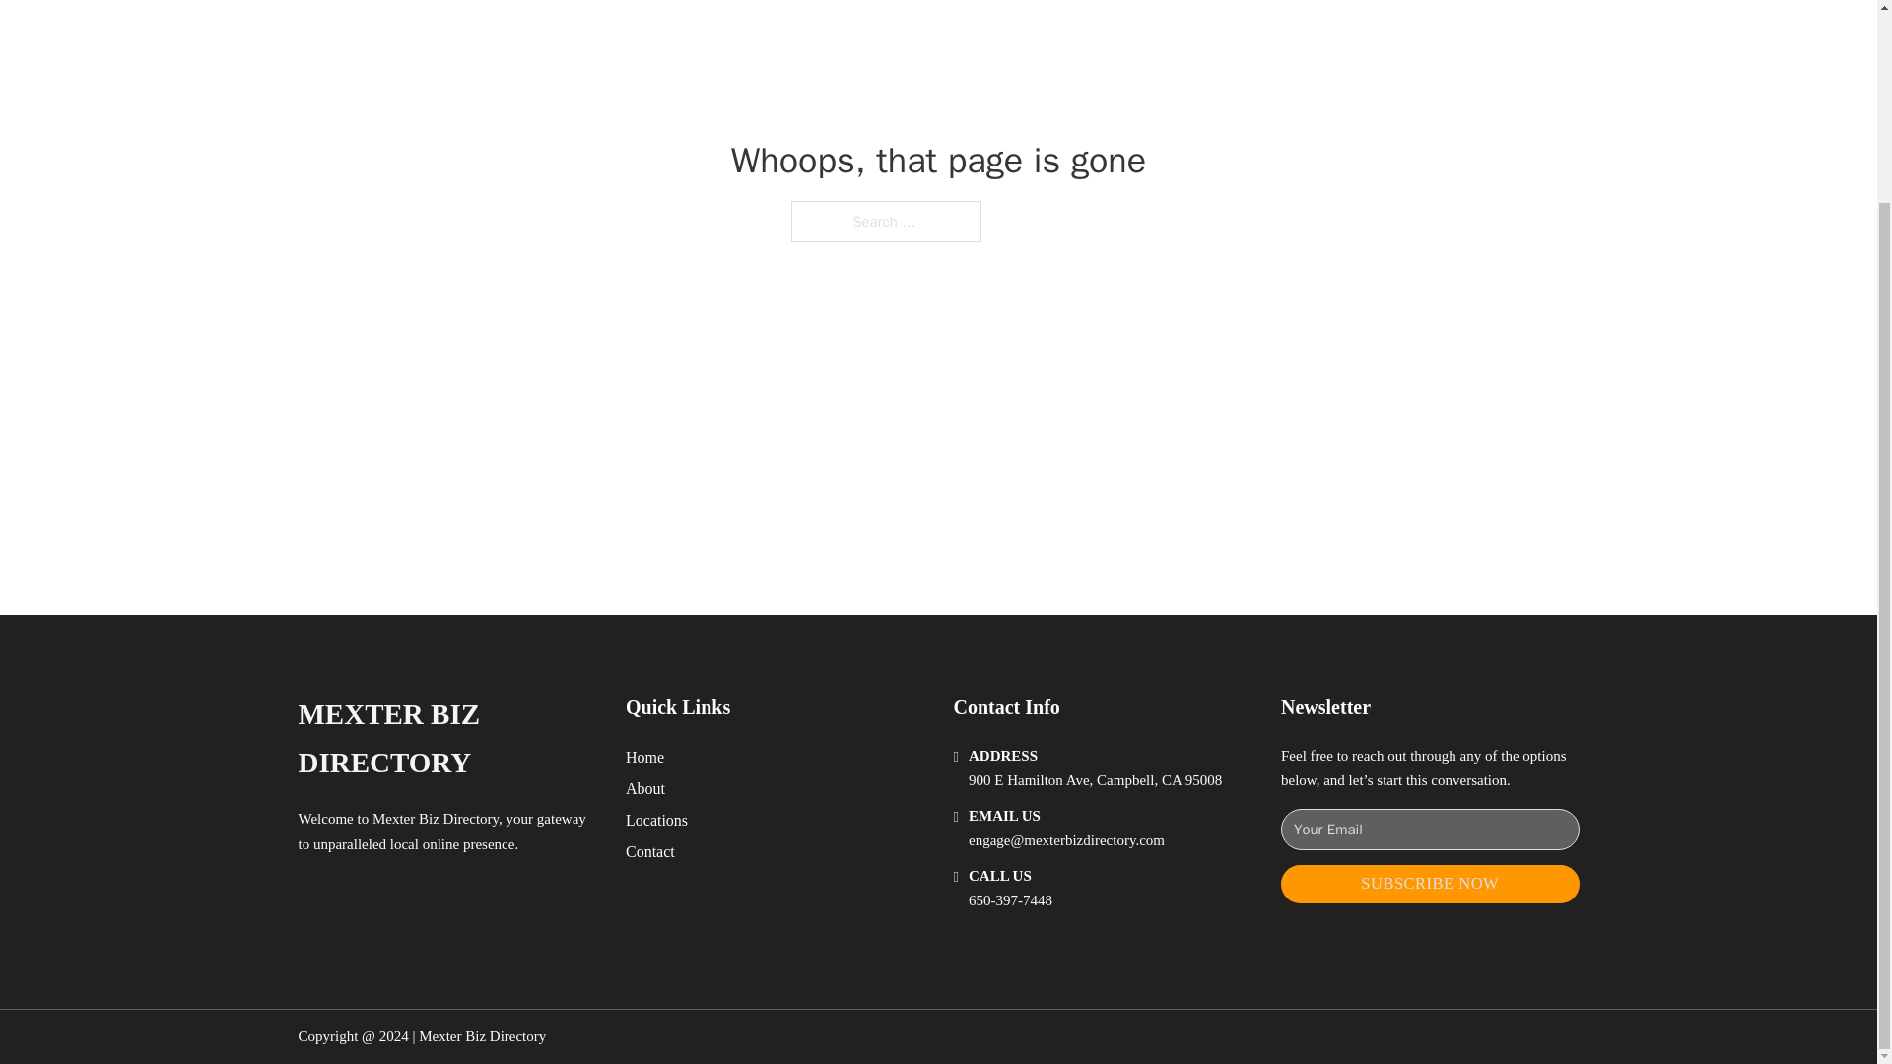 This screenshot has height=1064, width=1892. What do you see at coordinates (645, 788) in the screenshot?
I see `About` at bounding box center [645, 788].